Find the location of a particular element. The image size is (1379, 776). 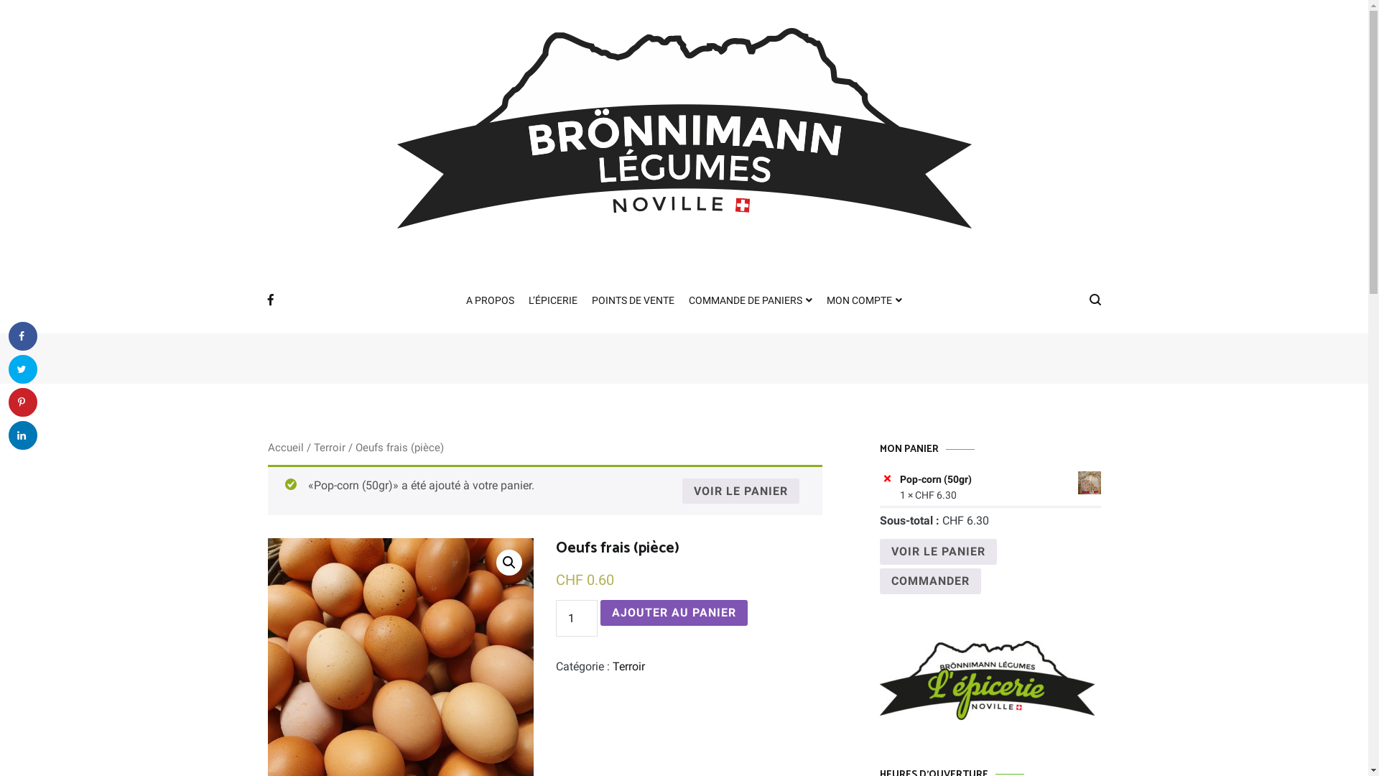

AJOUTER AU PANIER is located at coordinates (674, 613).